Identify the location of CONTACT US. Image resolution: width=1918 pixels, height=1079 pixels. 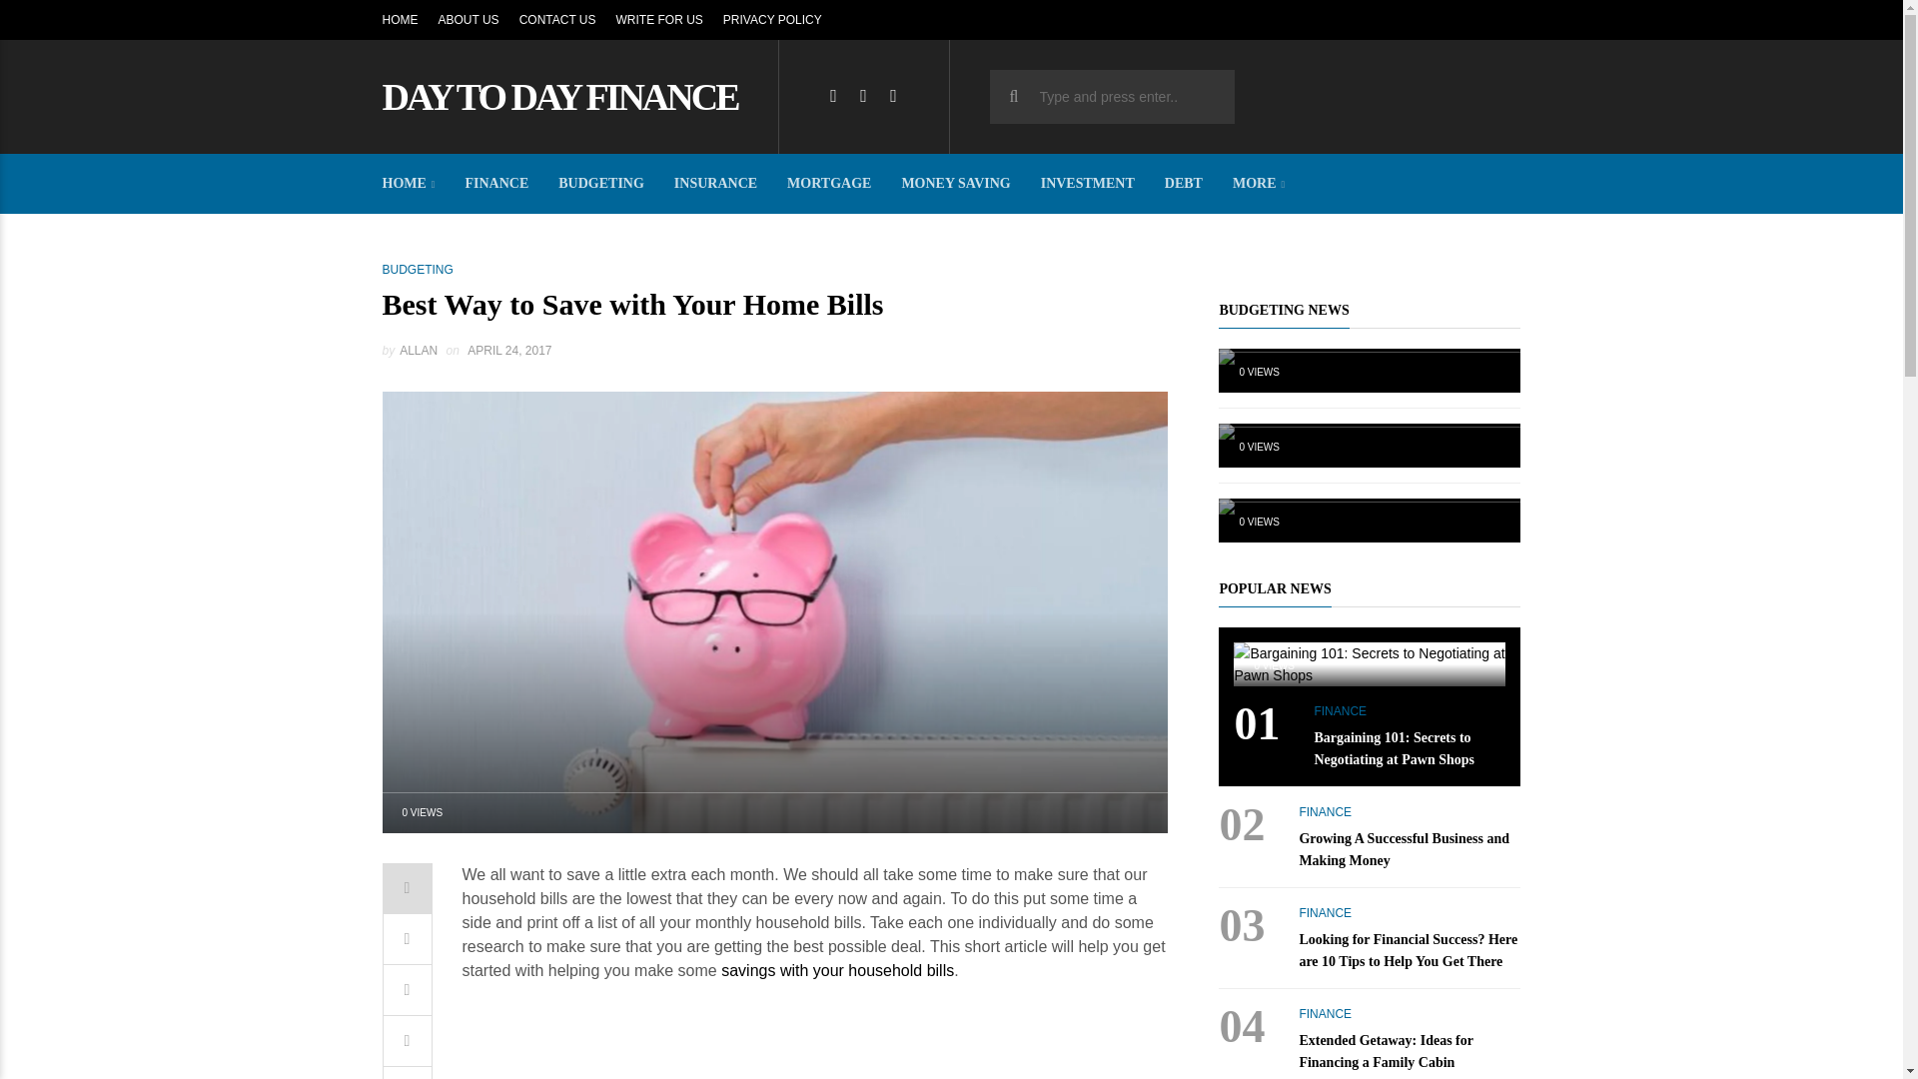
(557, 20).